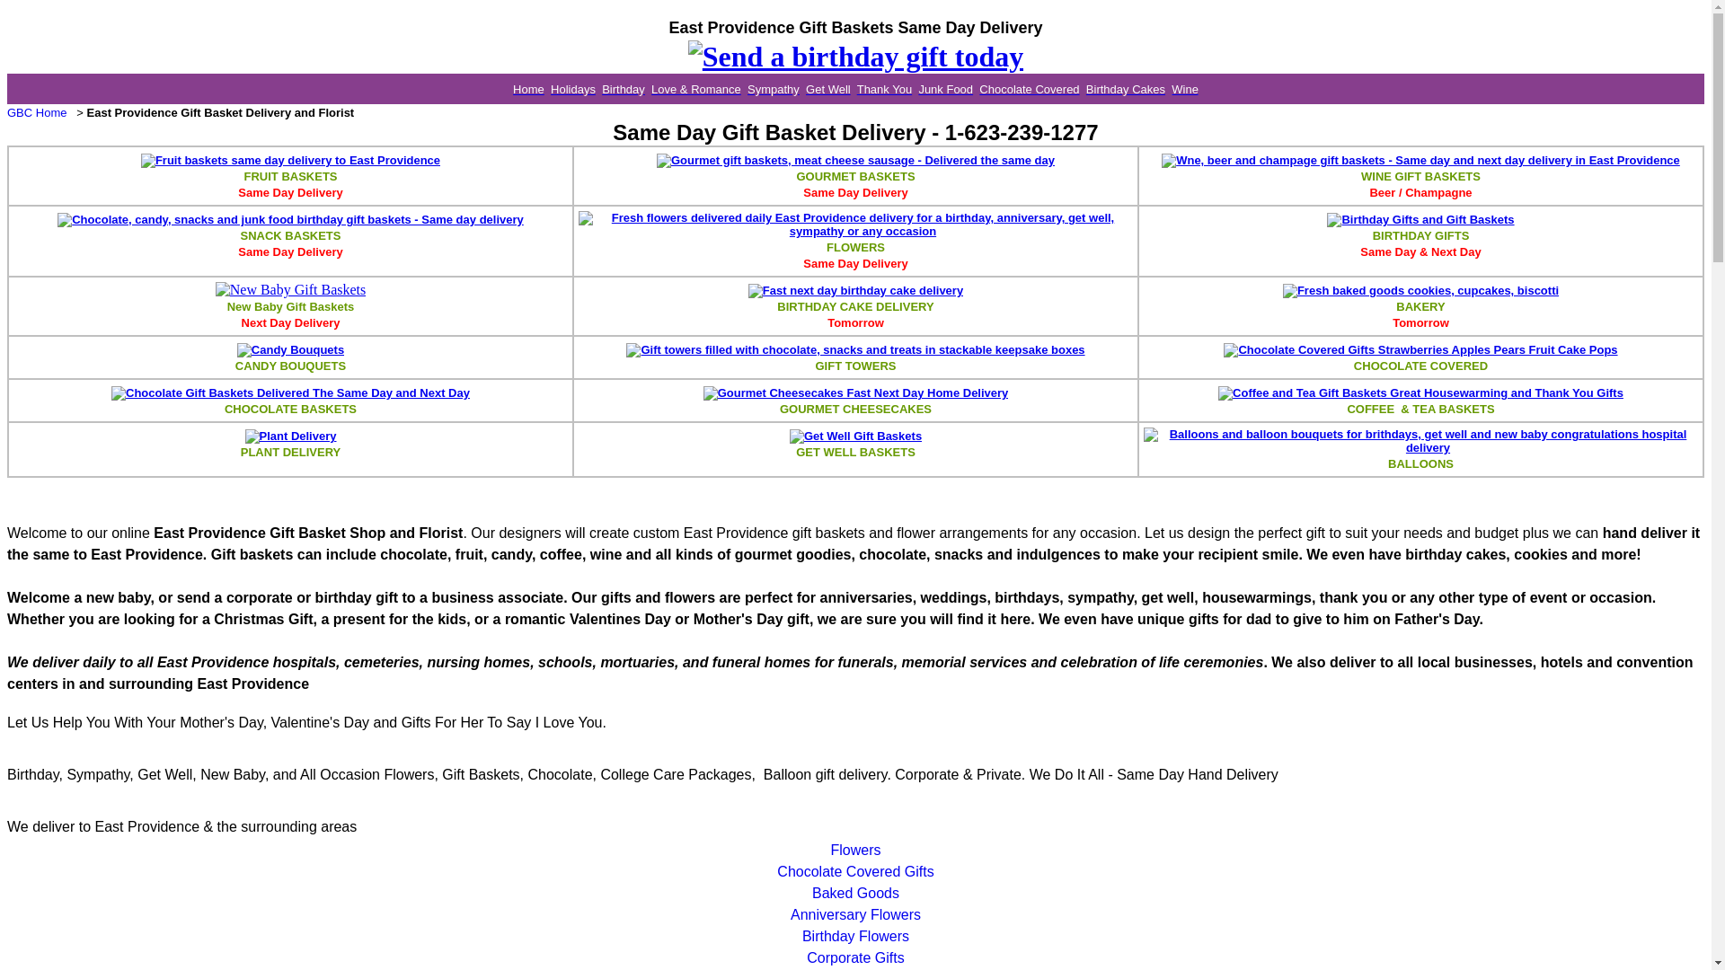 The image size is (1725, 970). I want to click on Birthday Cakes, so click(1126, 88).